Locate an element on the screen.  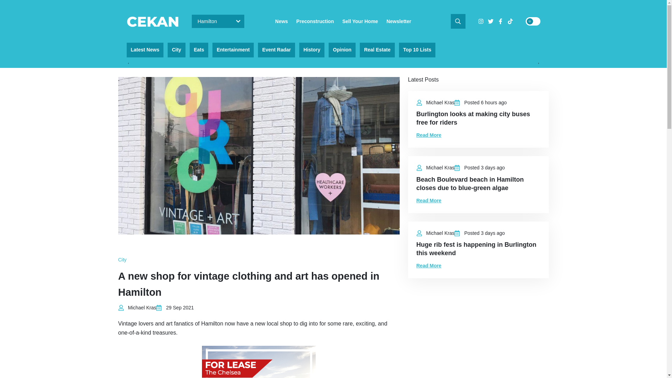
Entertainment is located at coordinates (233, 50).